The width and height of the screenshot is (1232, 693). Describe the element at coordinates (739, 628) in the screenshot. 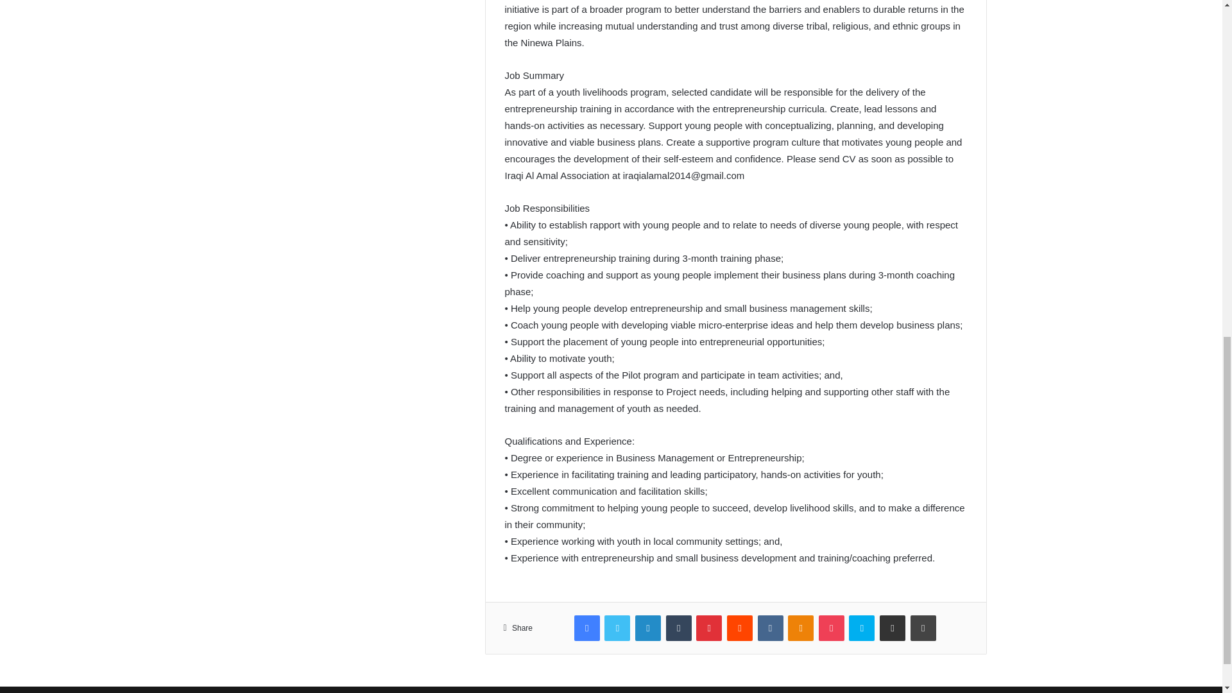

I see `Reddit` at that location.